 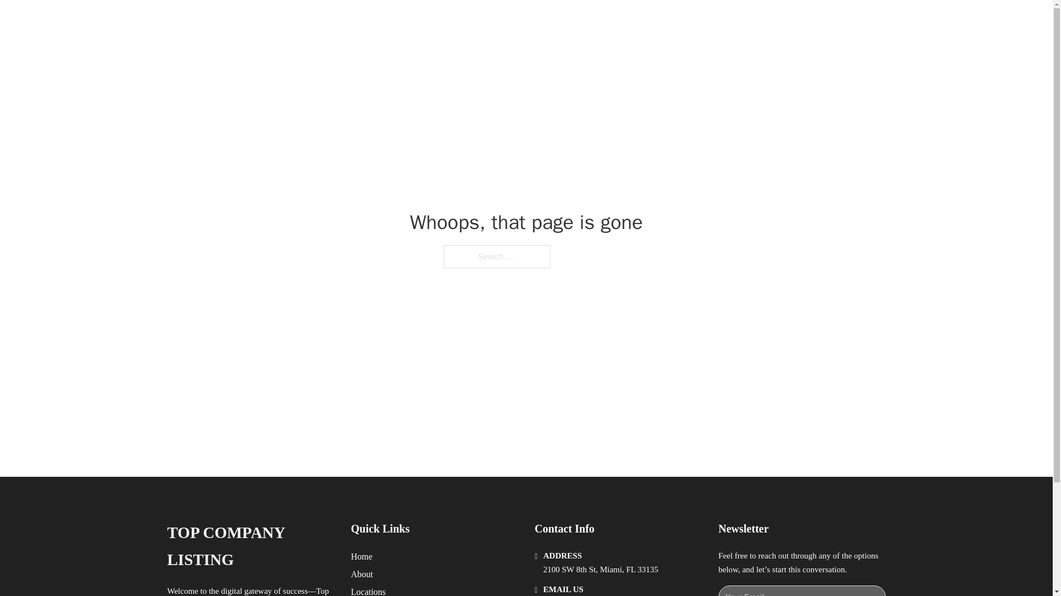 What do you see at coordinates (670, 21) in the screenshot?
I see `HOME` at bounding box center [670, 21].